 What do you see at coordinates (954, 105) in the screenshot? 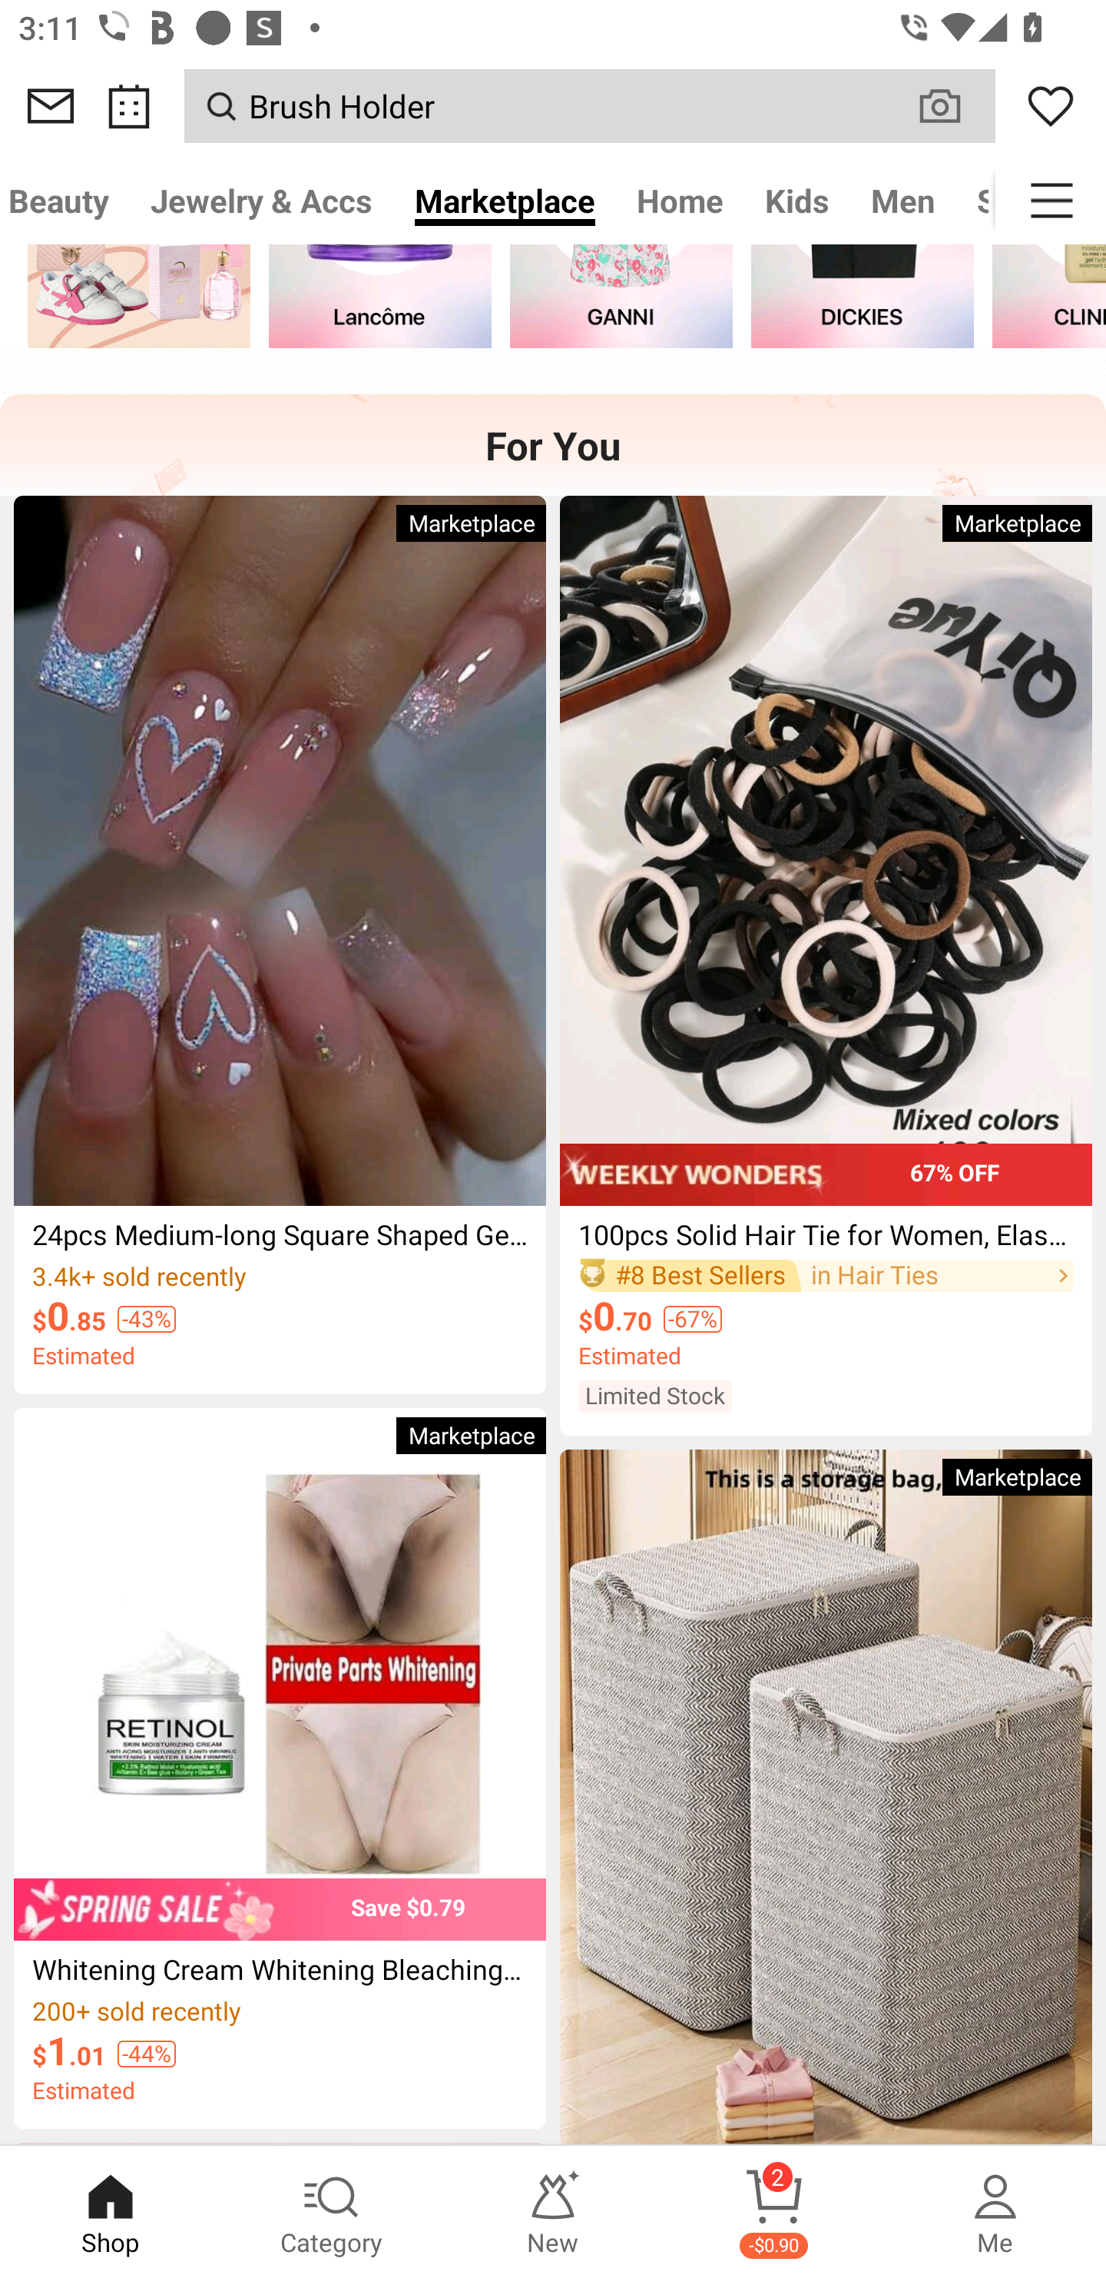
I see `VISUAL SEARCH` at bounding box center [954, 105].